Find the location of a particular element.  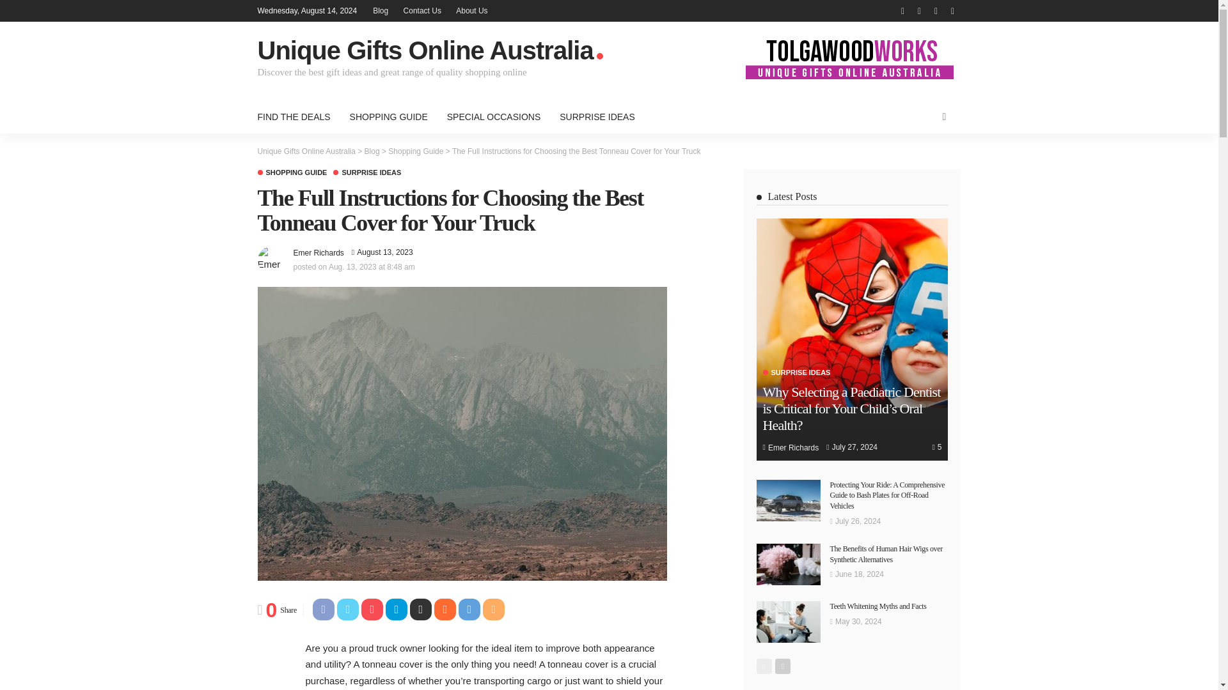

search is located at coordinates (943, 116).